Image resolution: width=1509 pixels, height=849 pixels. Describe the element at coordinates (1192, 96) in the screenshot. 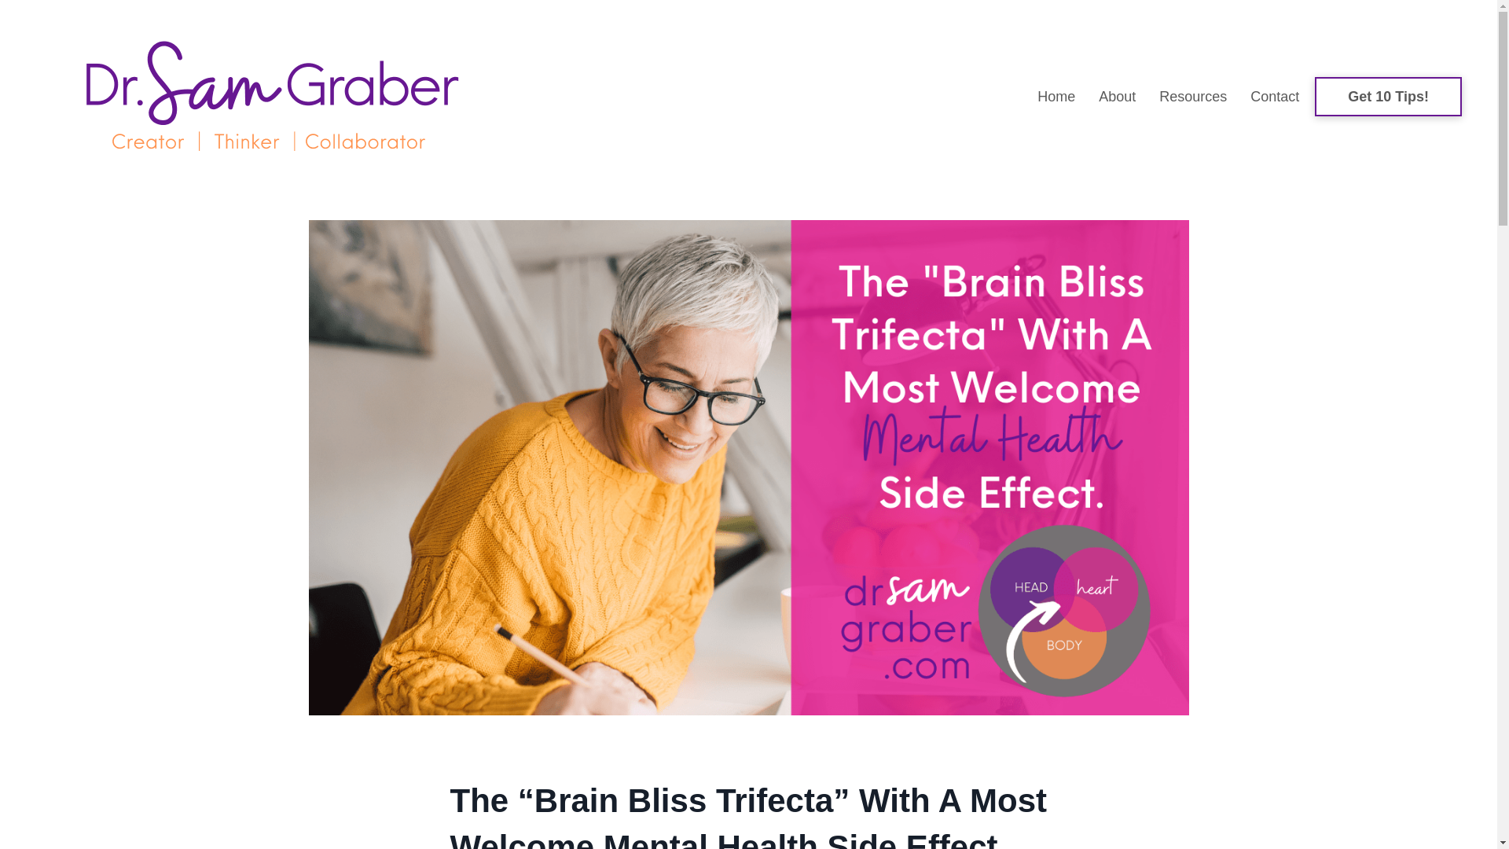

I see `Resources` at that location.